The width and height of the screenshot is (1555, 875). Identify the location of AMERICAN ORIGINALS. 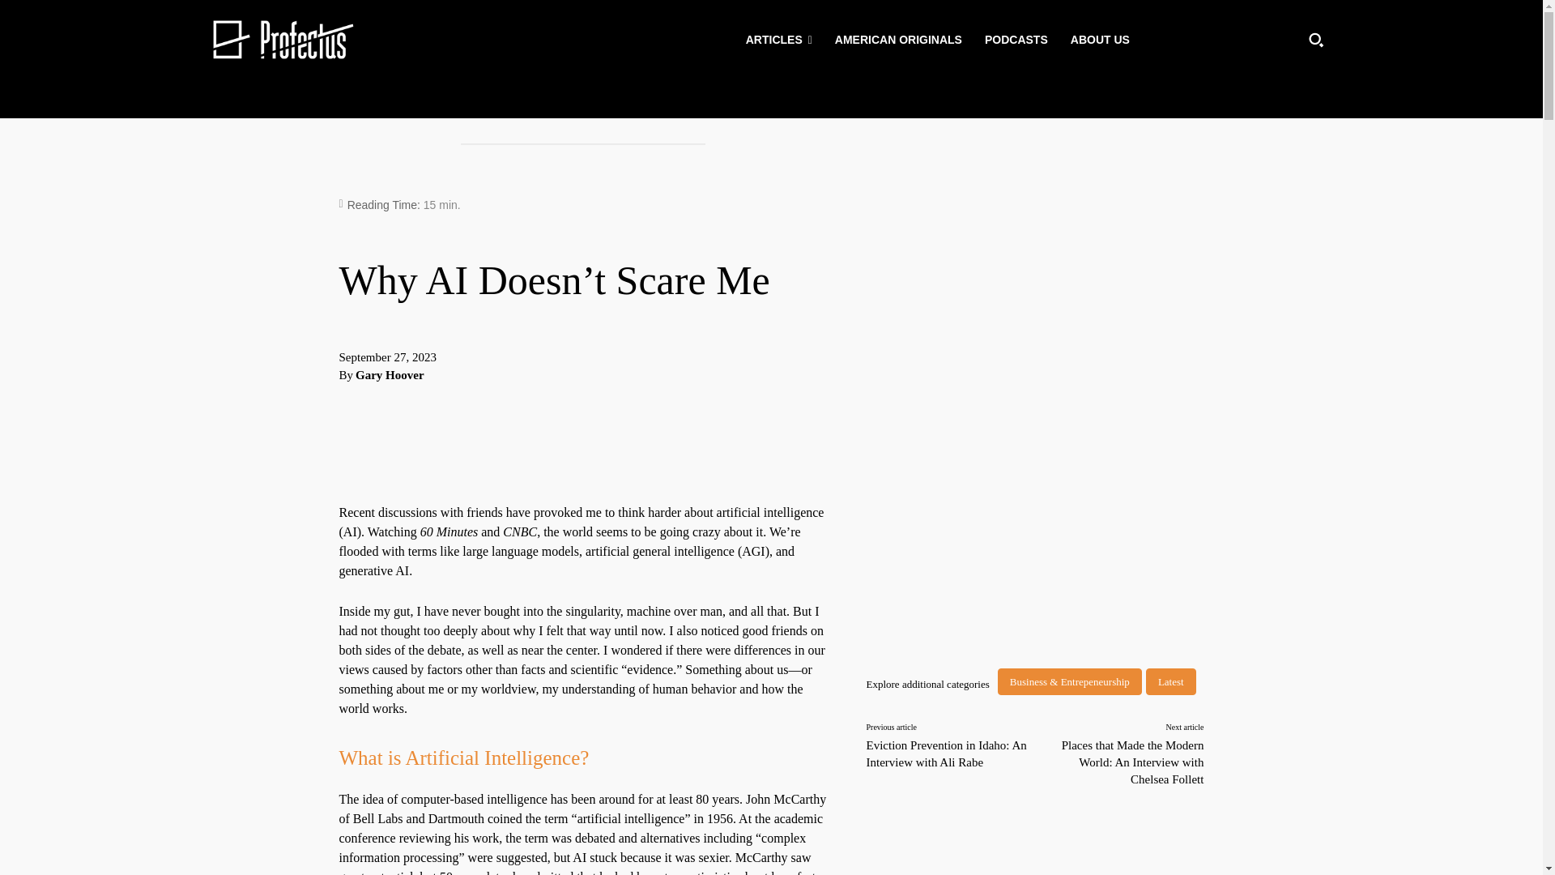
(898, 39).